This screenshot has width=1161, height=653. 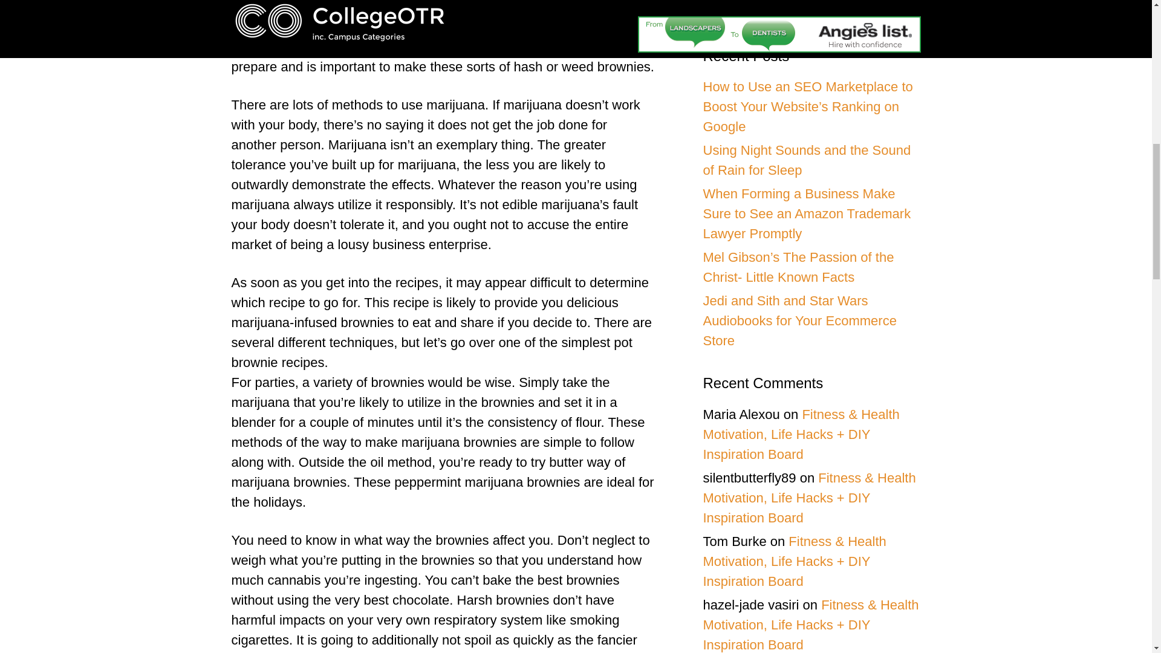 What do you see at coordinates (806, 160) in the screenshot?
I see `Using Night Sounds and the Sound of Rain for Sleep` at bounding box center [806, 160].